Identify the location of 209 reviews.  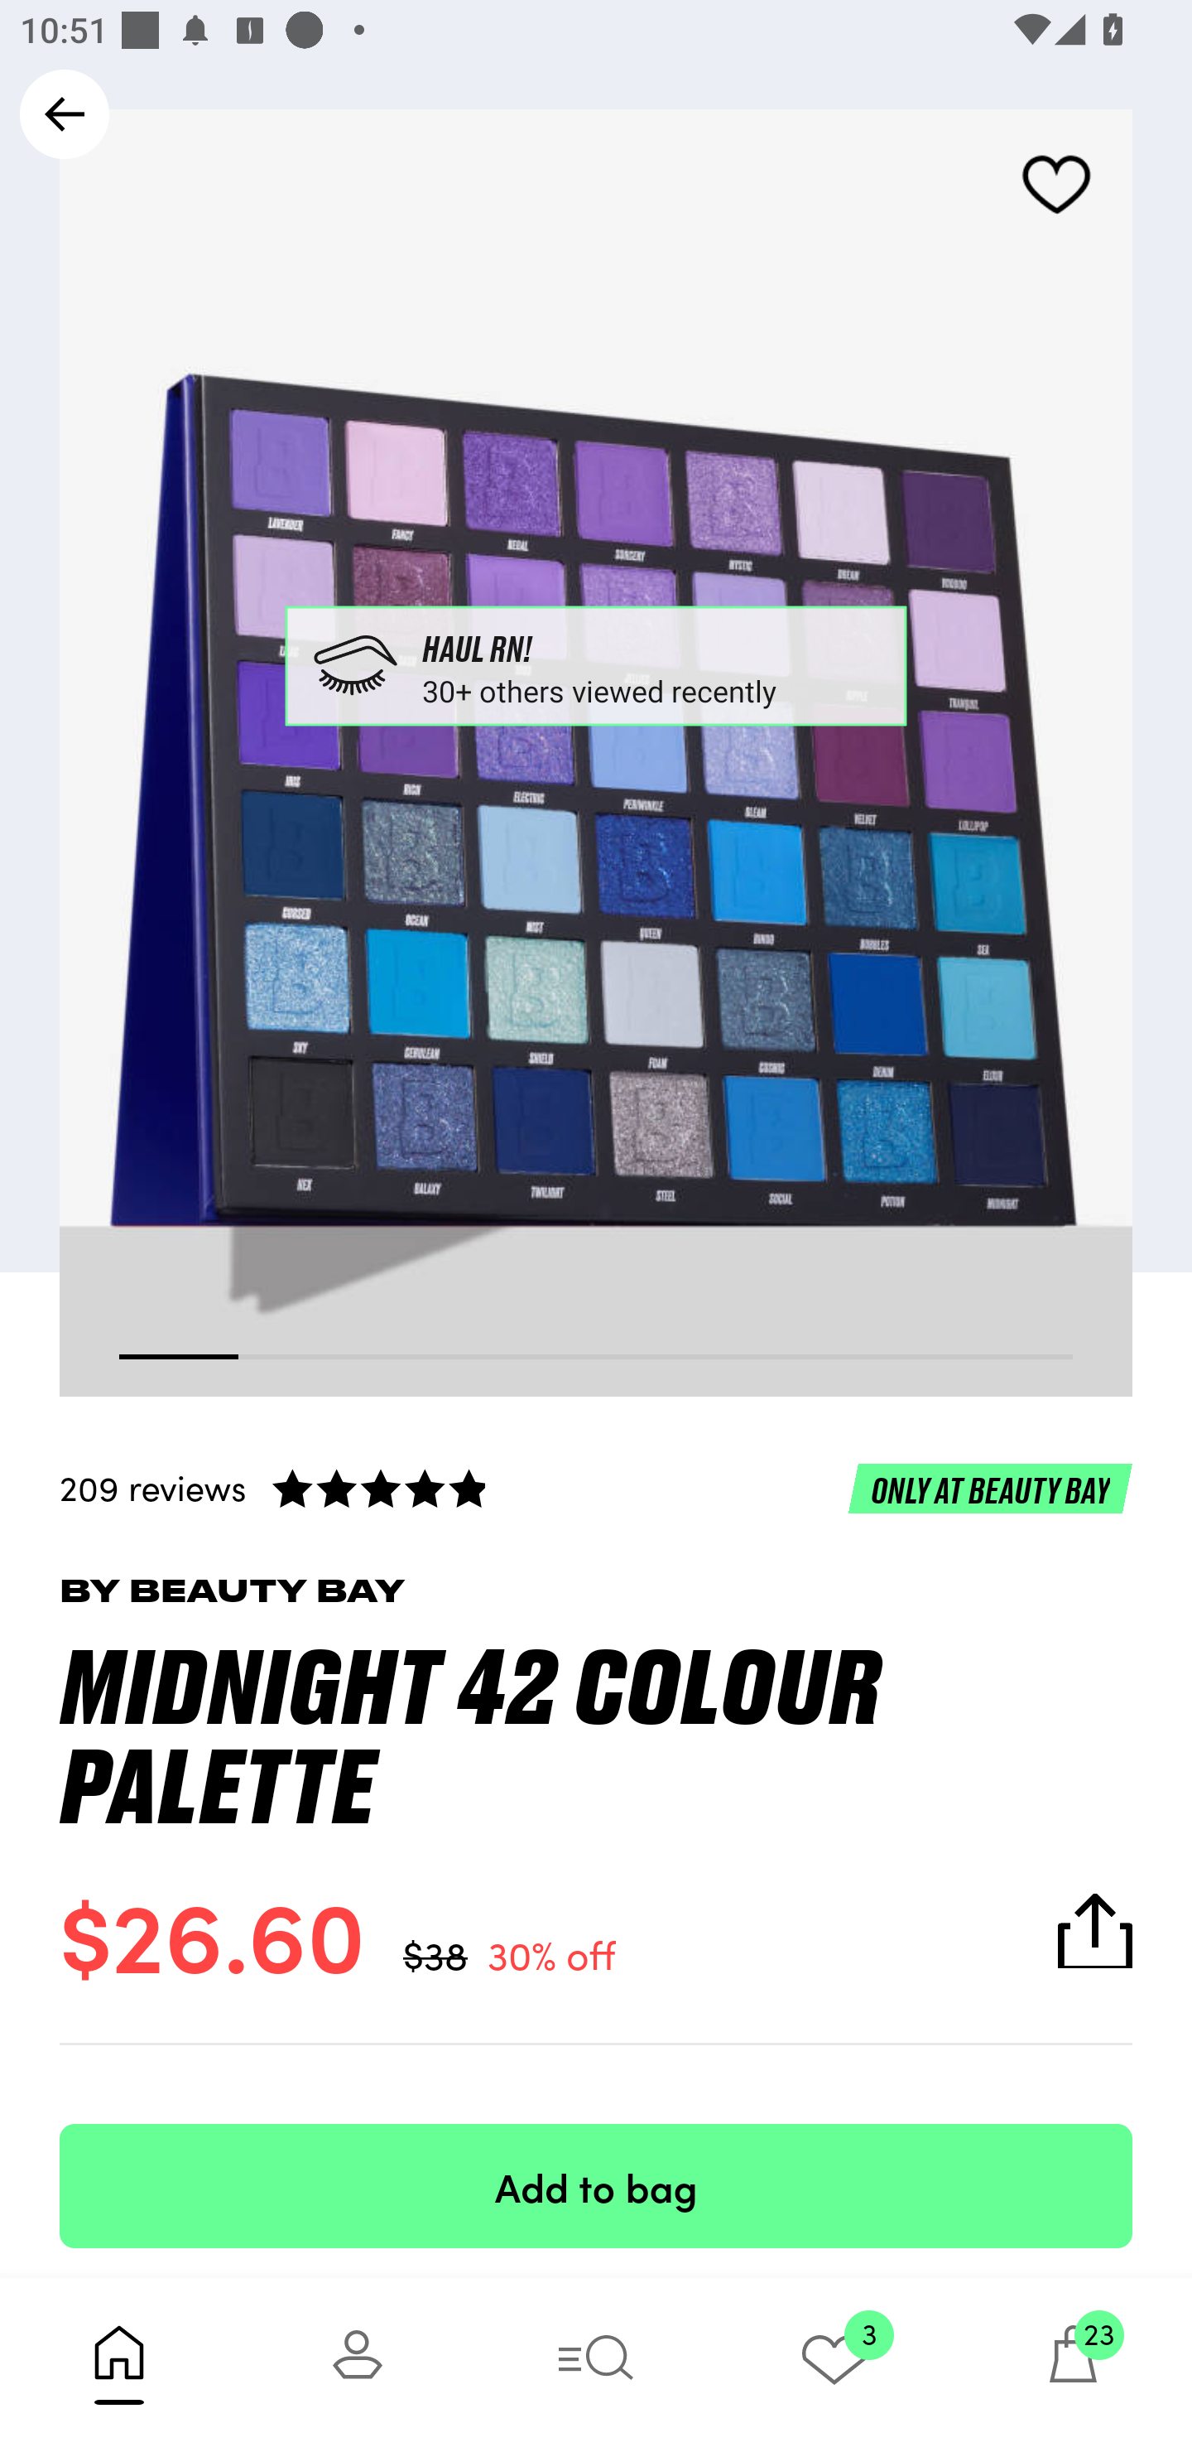
(596, 1487).